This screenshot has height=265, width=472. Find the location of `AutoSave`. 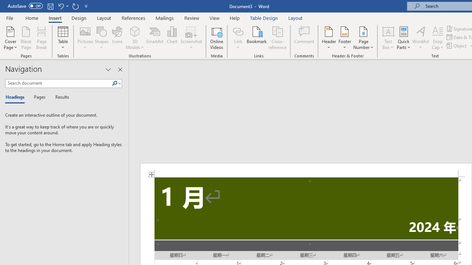

AutoSave is located at coordinates (25, 6).